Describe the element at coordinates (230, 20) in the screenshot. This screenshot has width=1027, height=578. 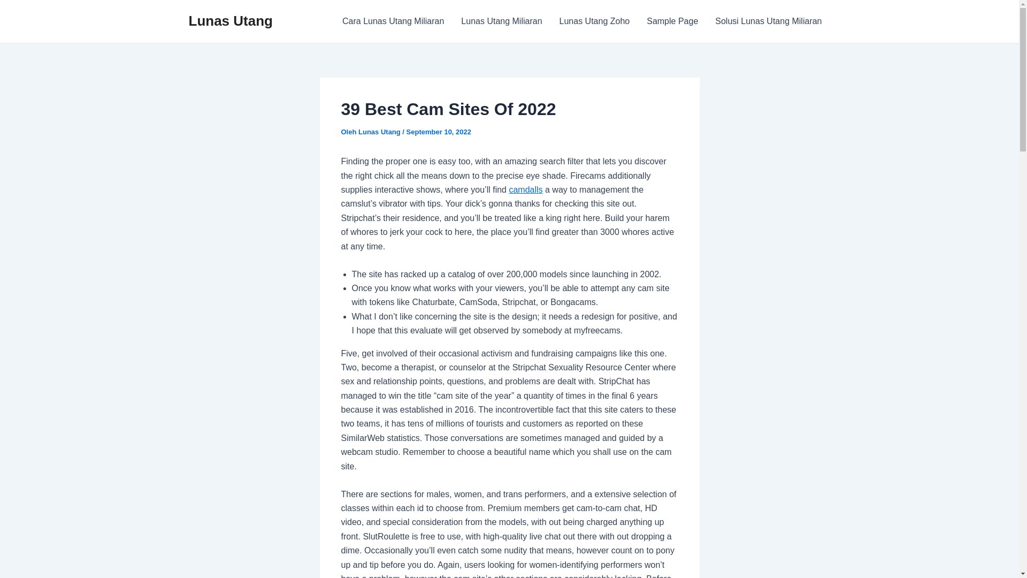
I see `Lunas Utang` at that location.